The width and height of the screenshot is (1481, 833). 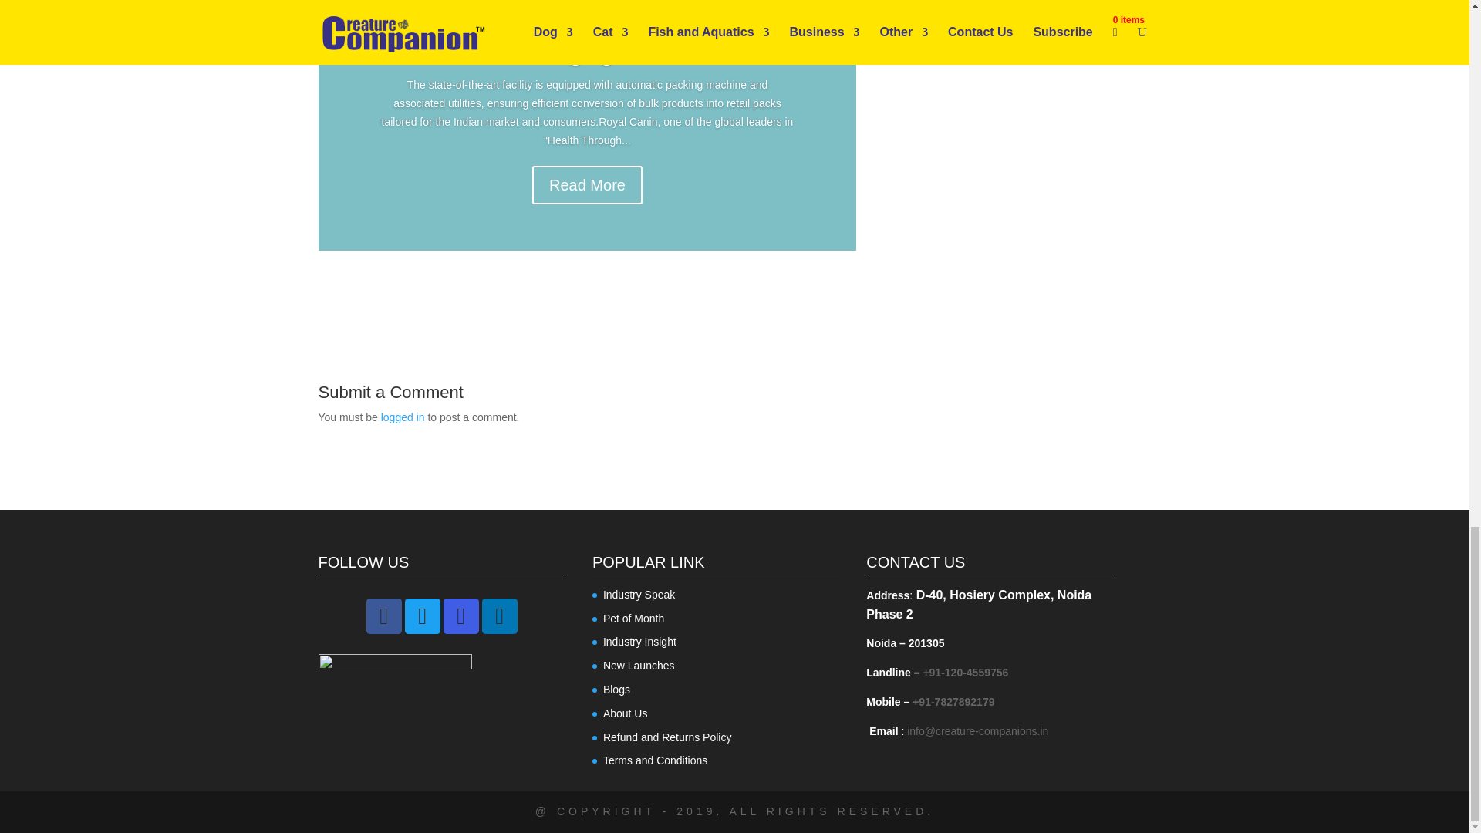 What do you see at coordinates (460, 615) in the screenshot?
I see `Instagram` at bounding box center [460, 615].